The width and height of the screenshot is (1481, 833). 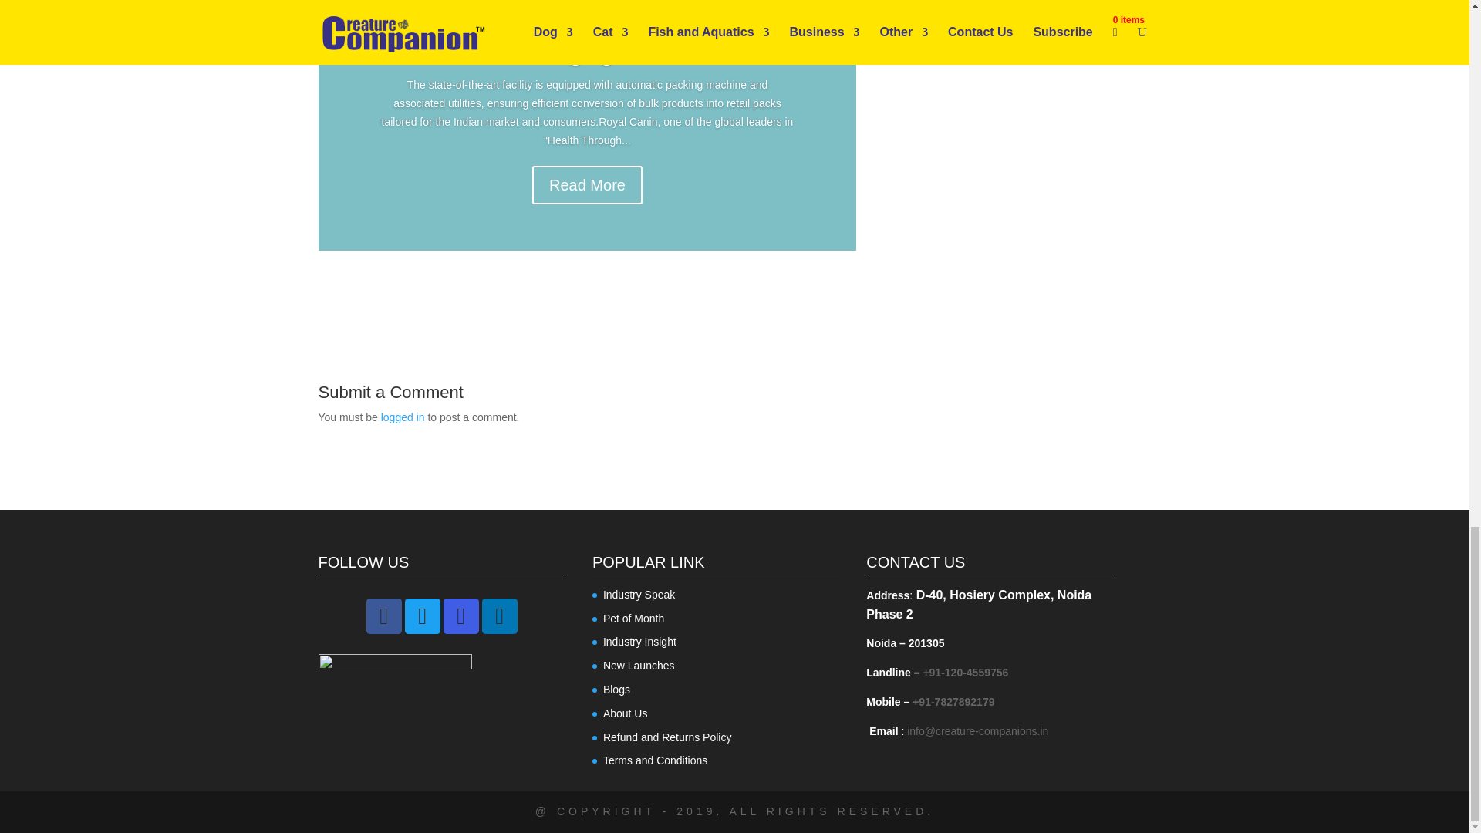 What do you see at coordinates (460, 615) in the screenshot?
I see `Instagram` at bounding box center [460, 615].